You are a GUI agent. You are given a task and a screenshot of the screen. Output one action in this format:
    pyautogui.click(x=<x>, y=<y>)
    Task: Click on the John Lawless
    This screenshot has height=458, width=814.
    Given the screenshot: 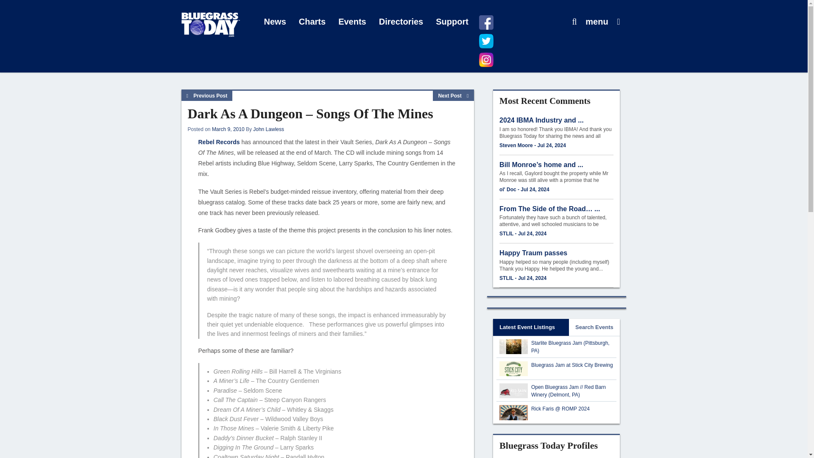 What is the action you would take?
    pyautogui.click(x=269, y=129)
    